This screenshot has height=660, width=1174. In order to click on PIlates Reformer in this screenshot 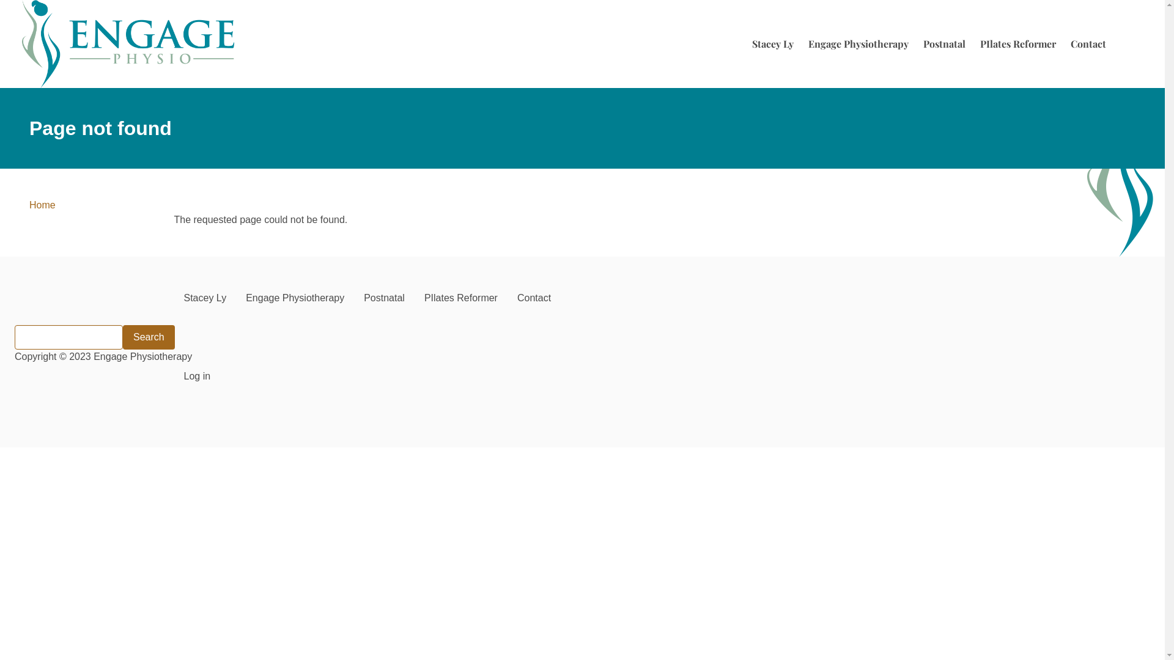, I will do `click(461, 298)`.